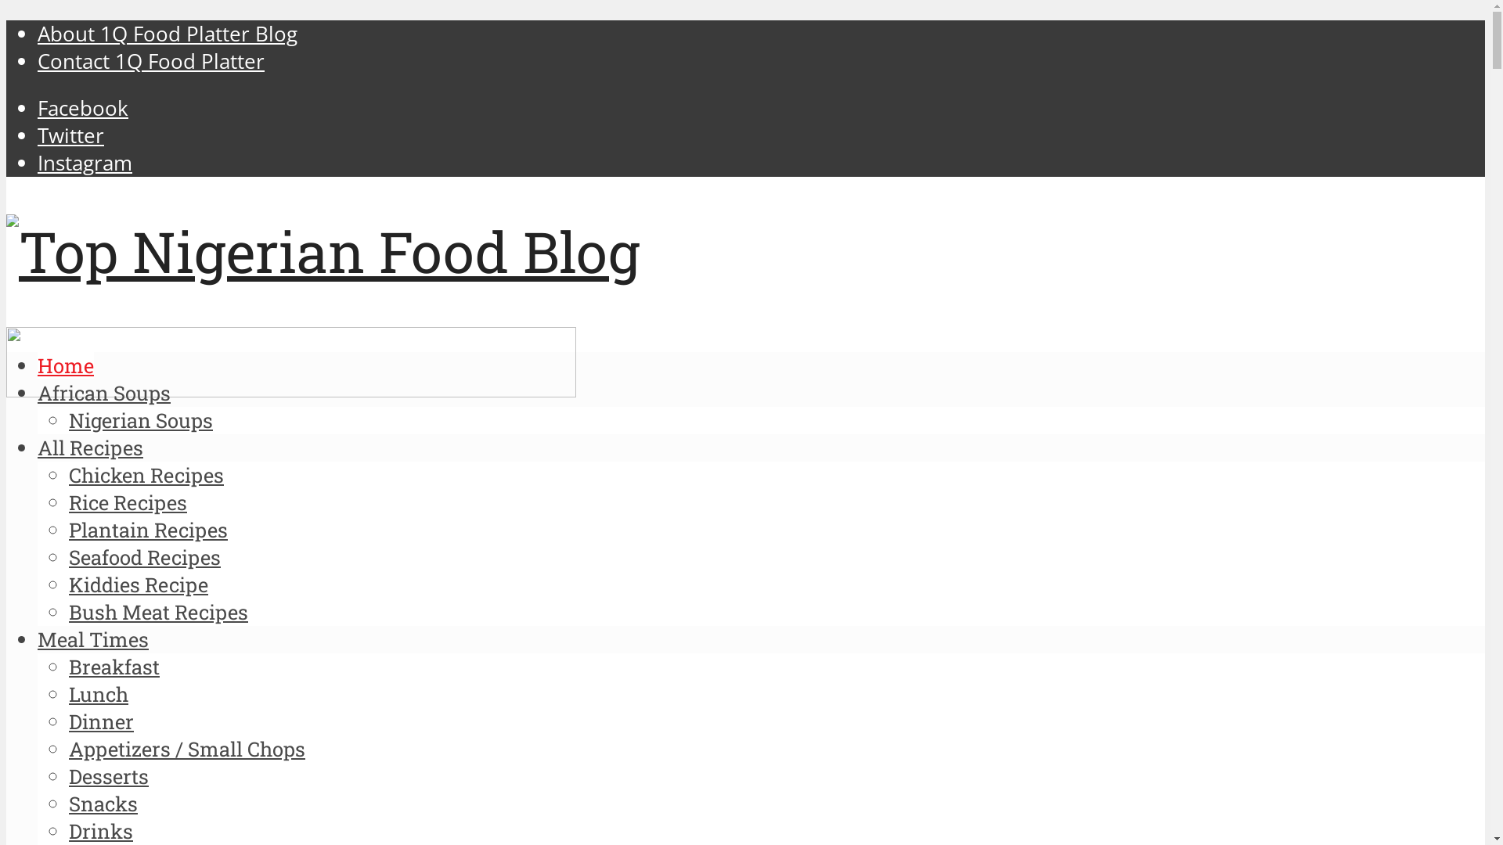 Image resolution: width=1503 pixels, height=845 pixels. Describe the element at coordinates (103, 804) in the screenshot. I see `Snacks` at that location.